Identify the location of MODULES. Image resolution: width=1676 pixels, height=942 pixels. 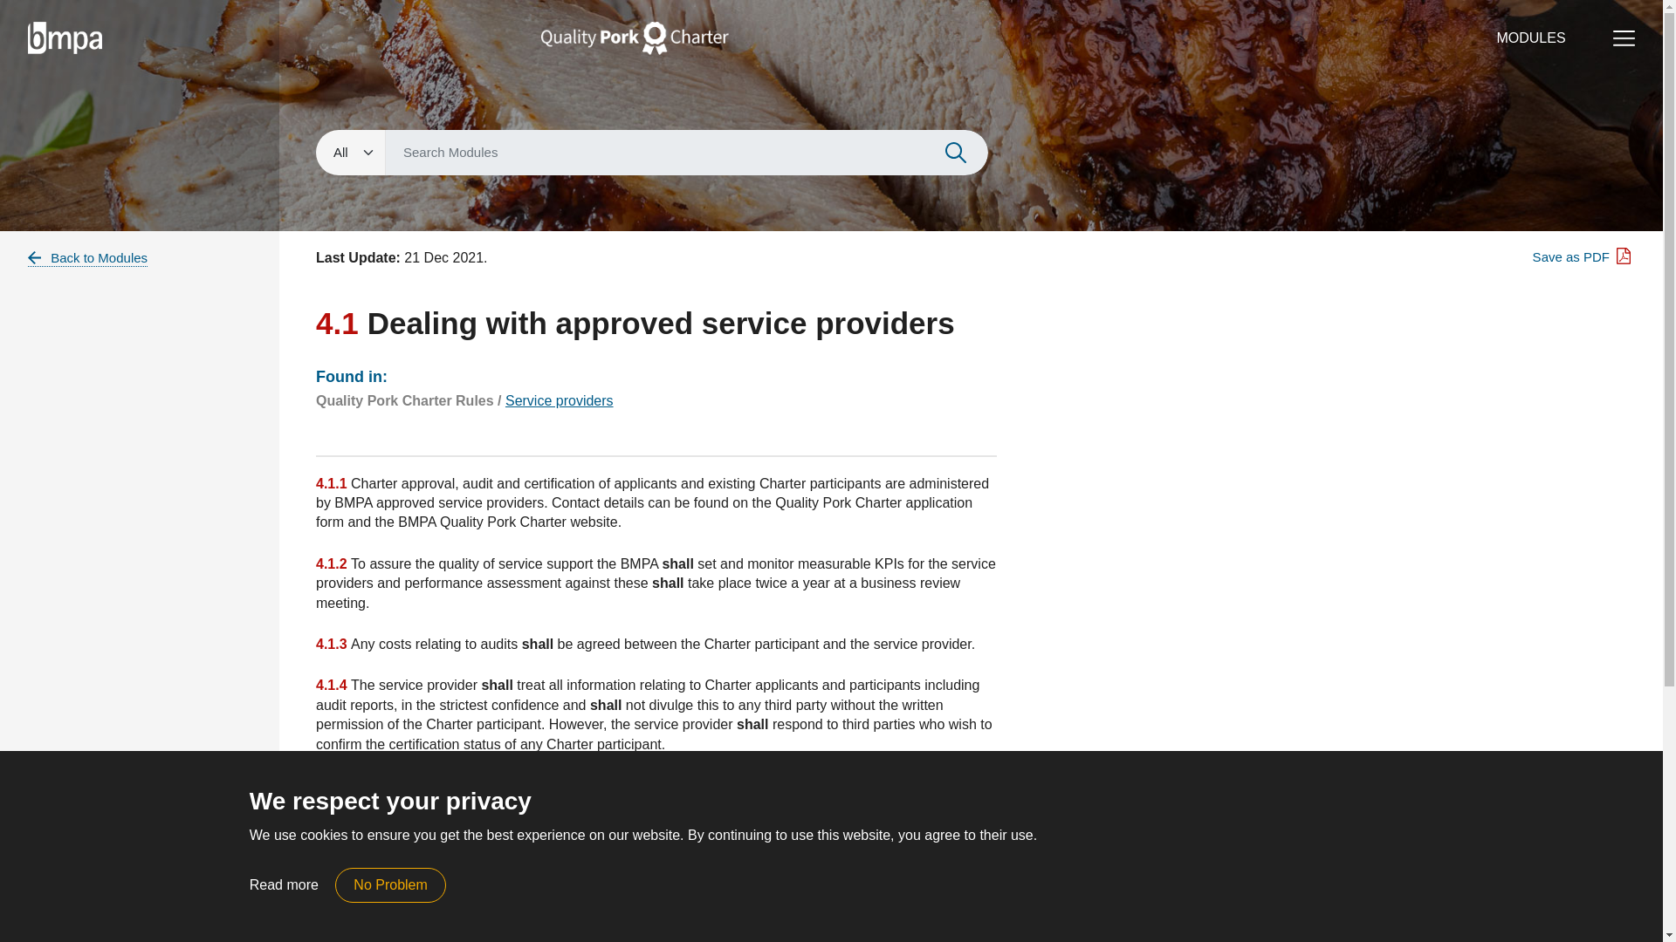
(1531, 37).